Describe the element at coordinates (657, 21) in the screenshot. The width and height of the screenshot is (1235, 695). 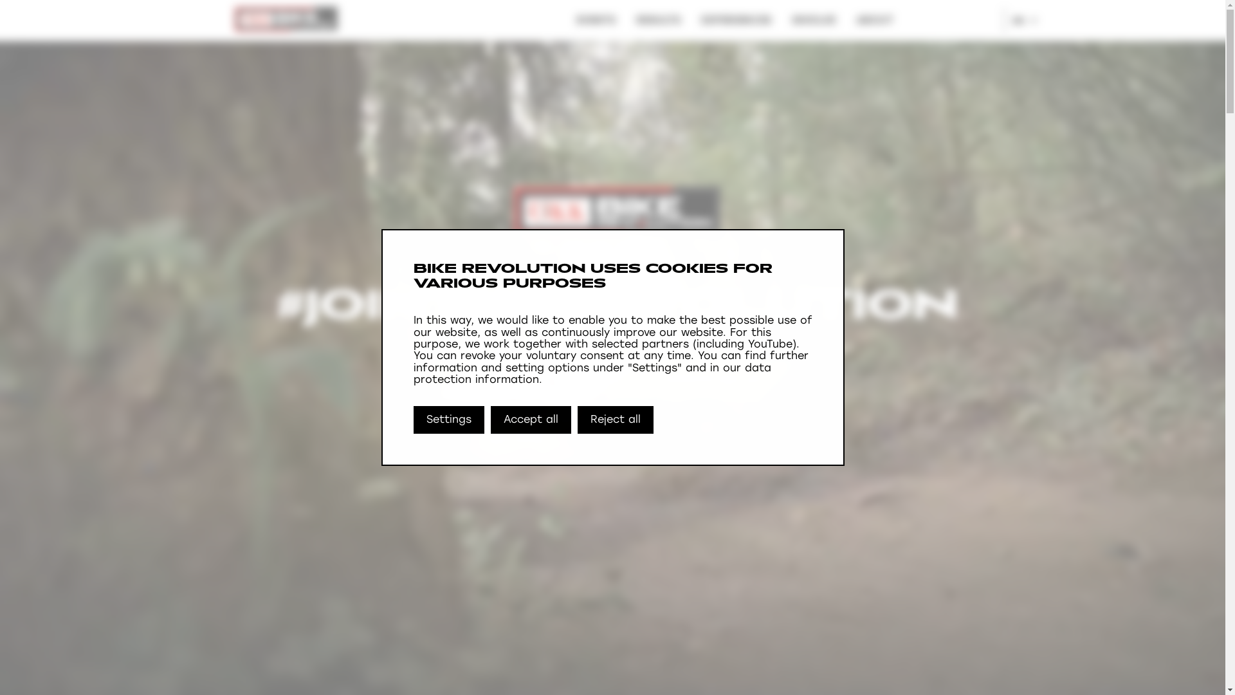
I see `RESULTS` at that location.